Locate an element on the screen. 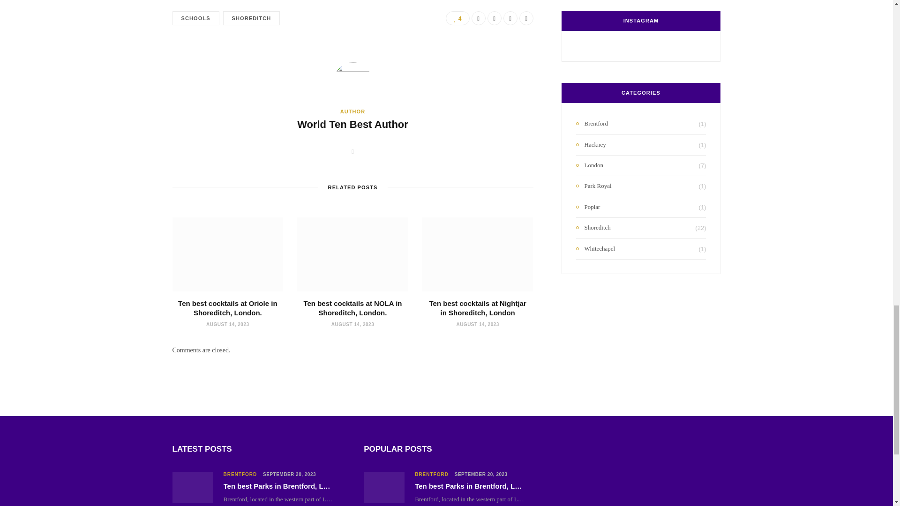  SCHOOLS is located at coordinates (196, 18).